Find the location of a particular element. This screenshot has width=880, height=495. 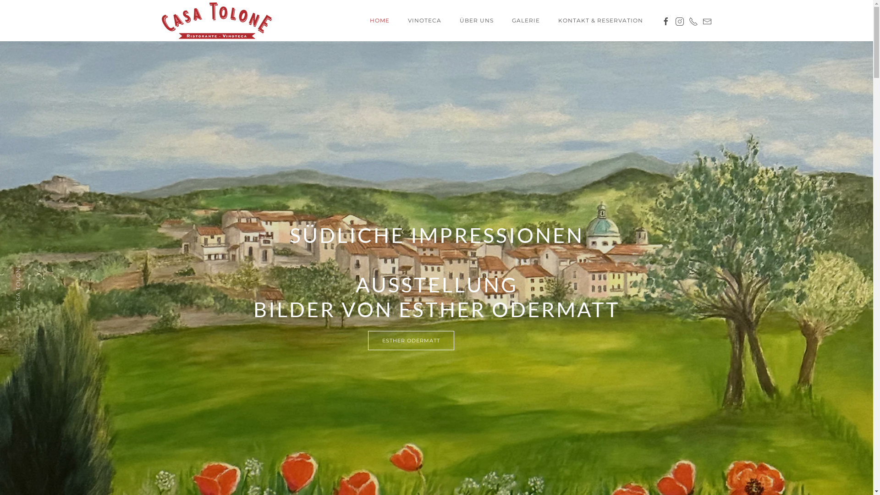

VINOTECA is located at coordinates (424, 21).